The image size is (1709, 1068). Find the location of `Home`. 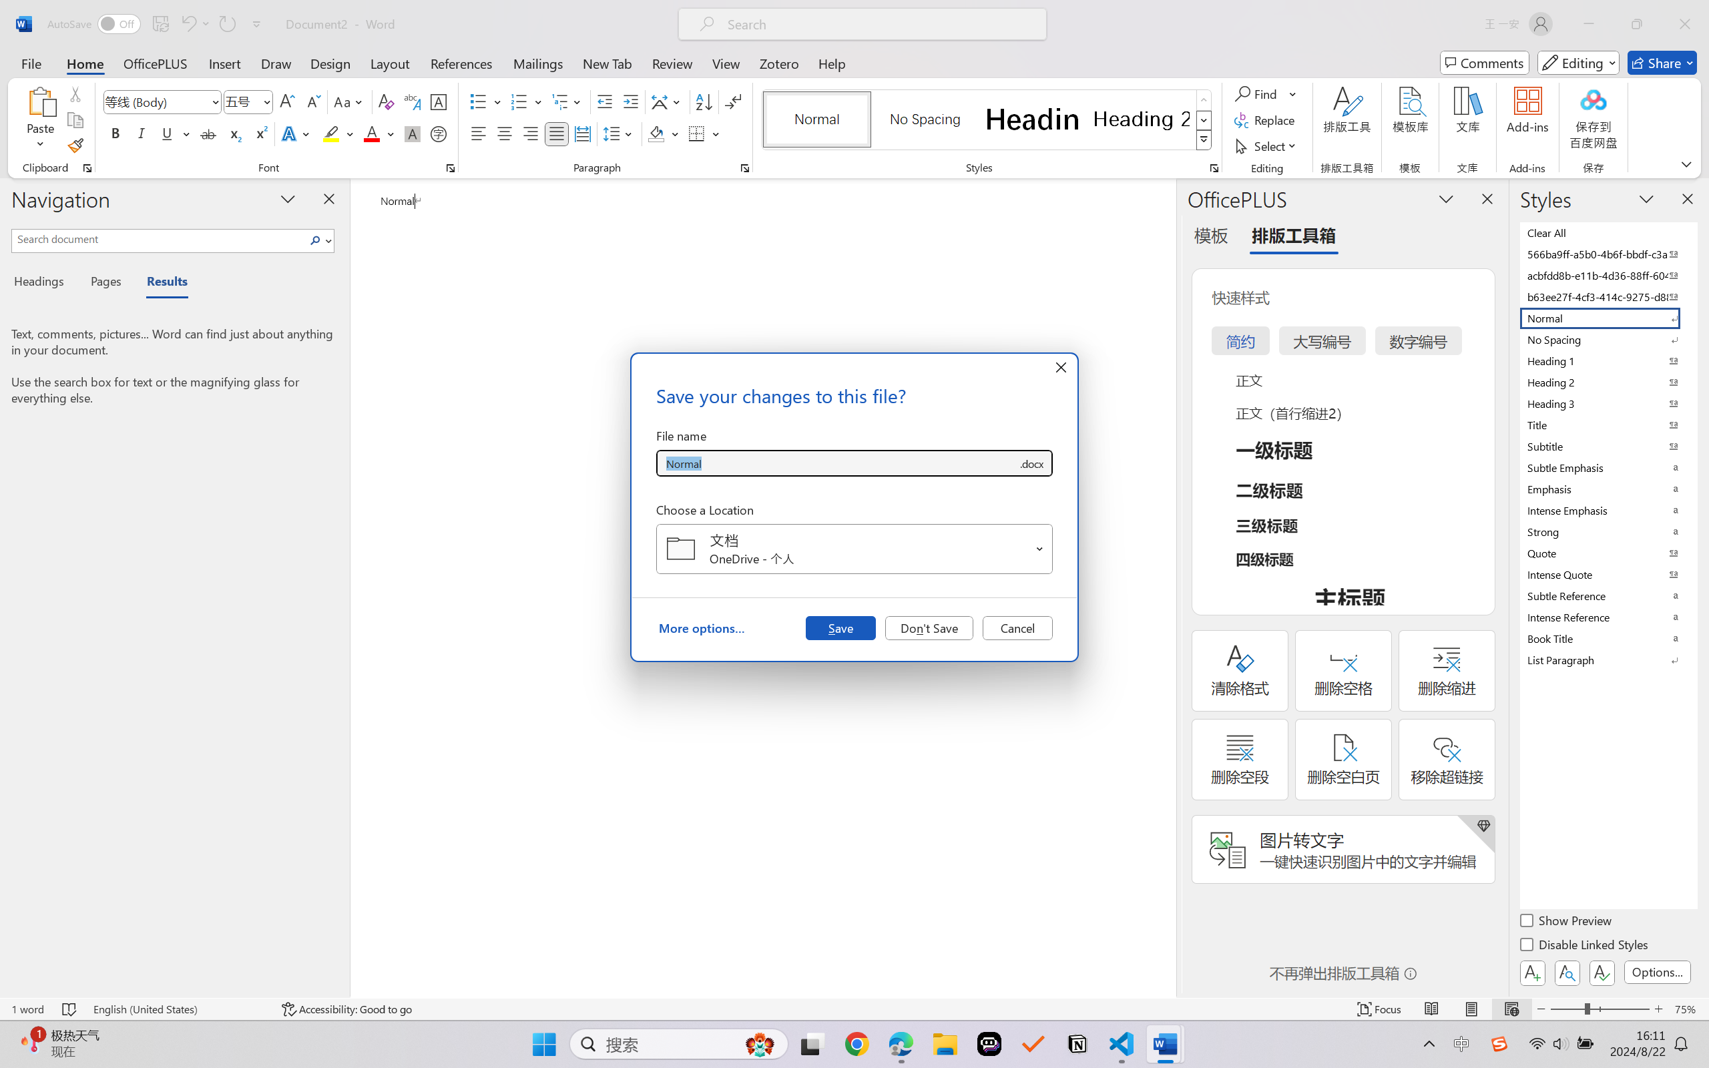

Home is located at coordinates (85, 63).